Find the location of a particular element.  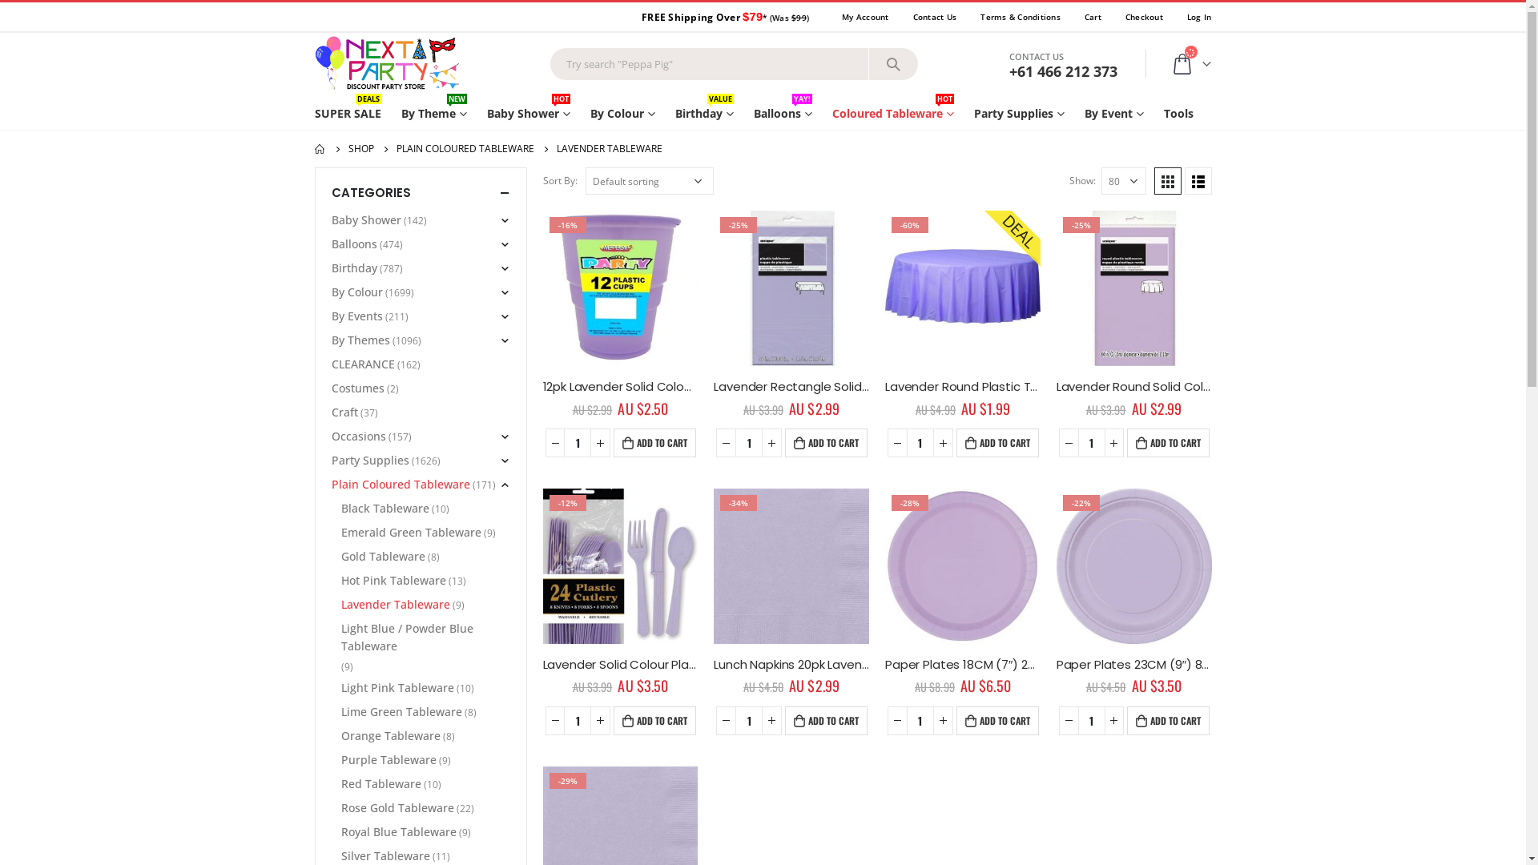

- is located at coordinates (897, 443).